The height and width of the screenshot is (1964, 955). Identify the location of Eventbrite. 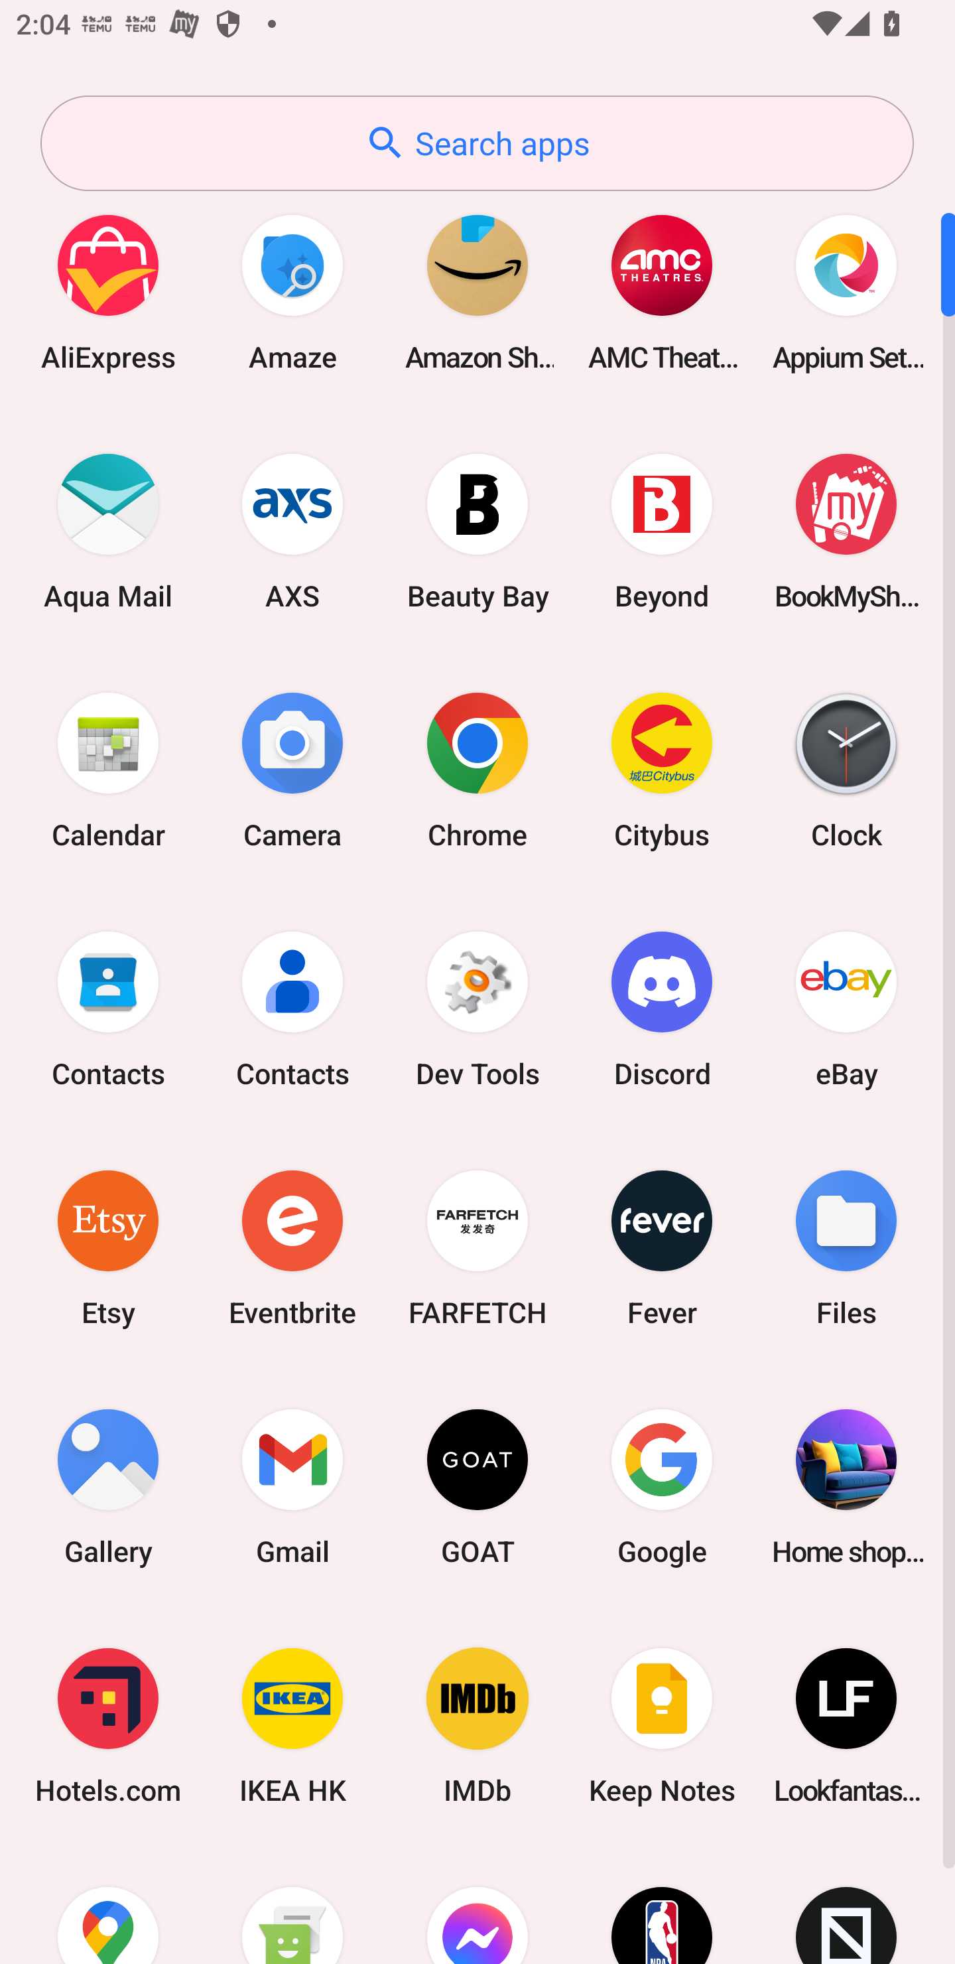
(292, 1247).